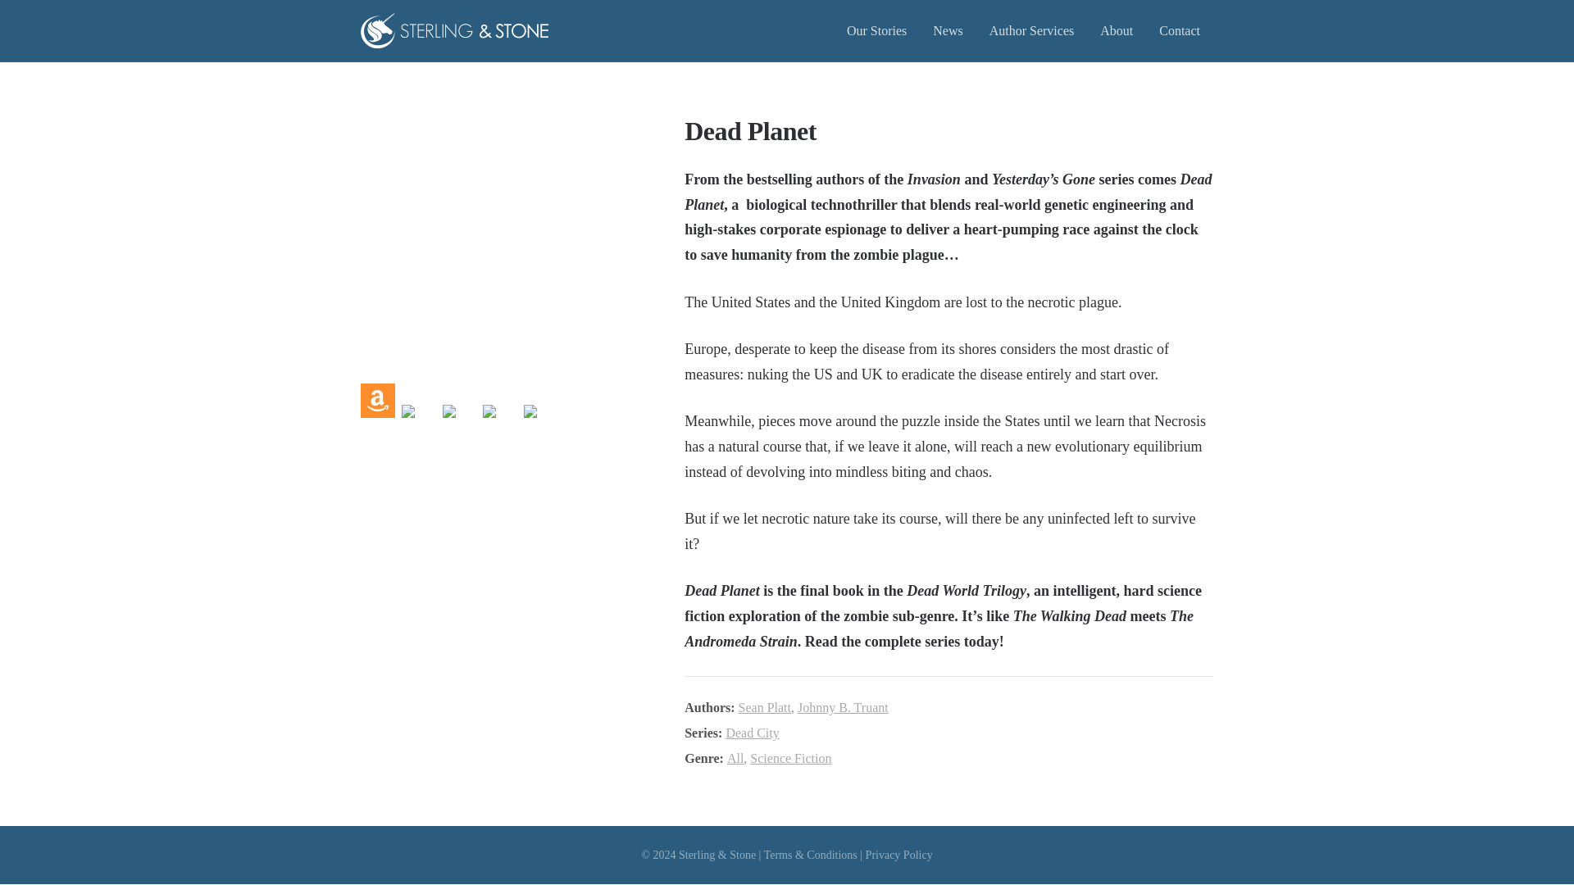 This screenshot has height=885, width=1574. What do you see at coordinates (1117, 30) in the screenshot?
I see `About` at bounding box center [1117, 30].